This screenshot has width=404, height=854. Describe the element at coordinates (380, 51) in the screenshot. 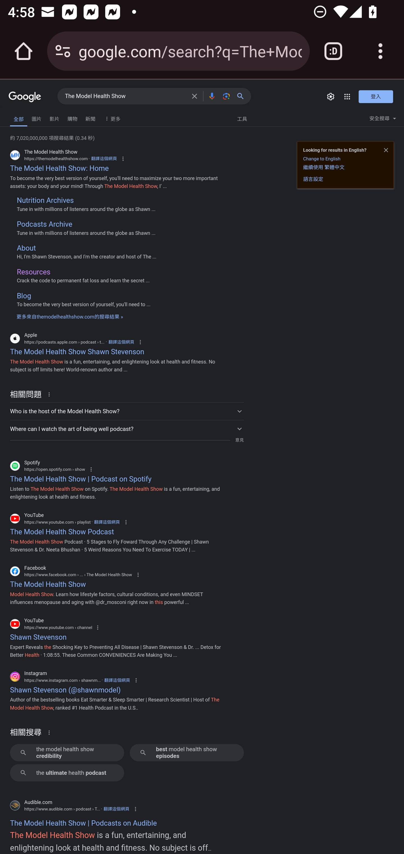

I see `Customize and control Google Chrome` at that location.